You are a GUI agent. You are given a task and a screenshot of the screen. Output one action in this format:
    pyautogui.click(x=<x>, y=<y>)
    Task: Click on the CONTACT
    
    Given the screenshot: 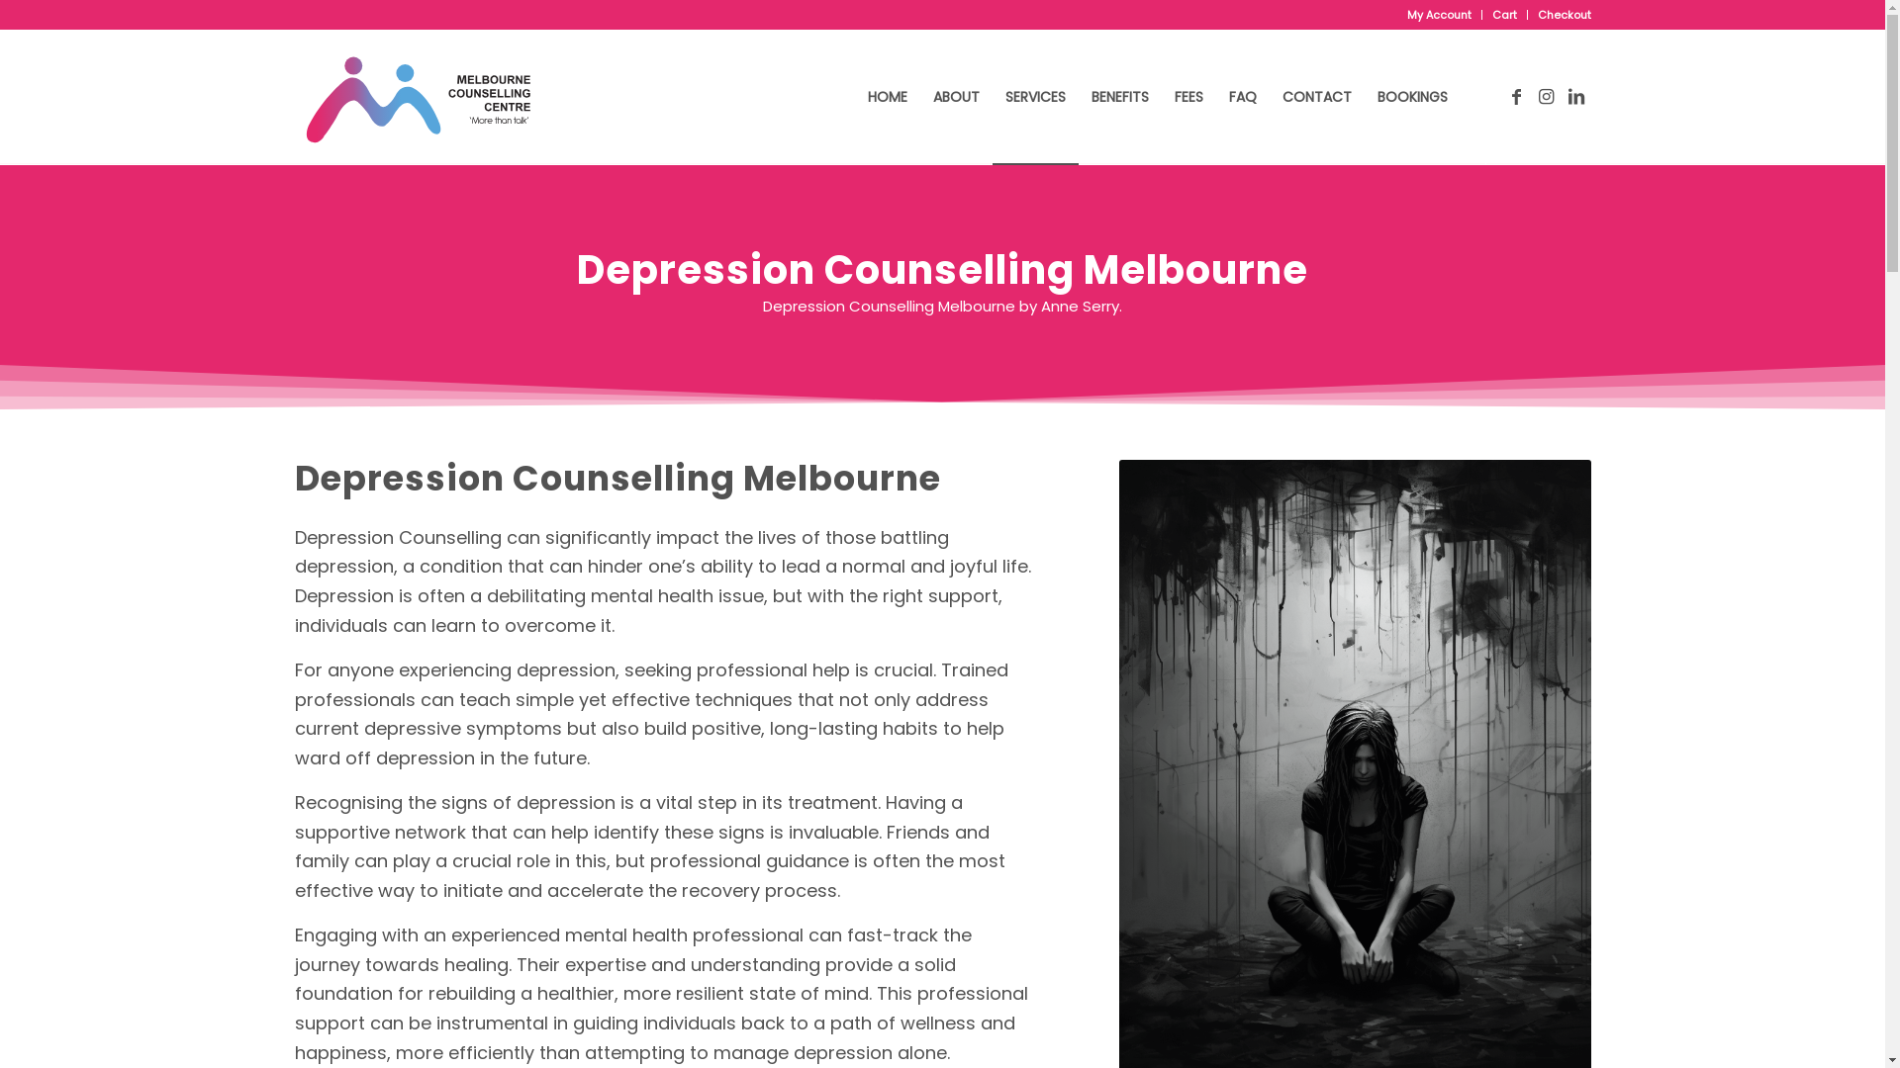 What is the action you would take?
    pyautogui.click(x=1316, y=97)
    